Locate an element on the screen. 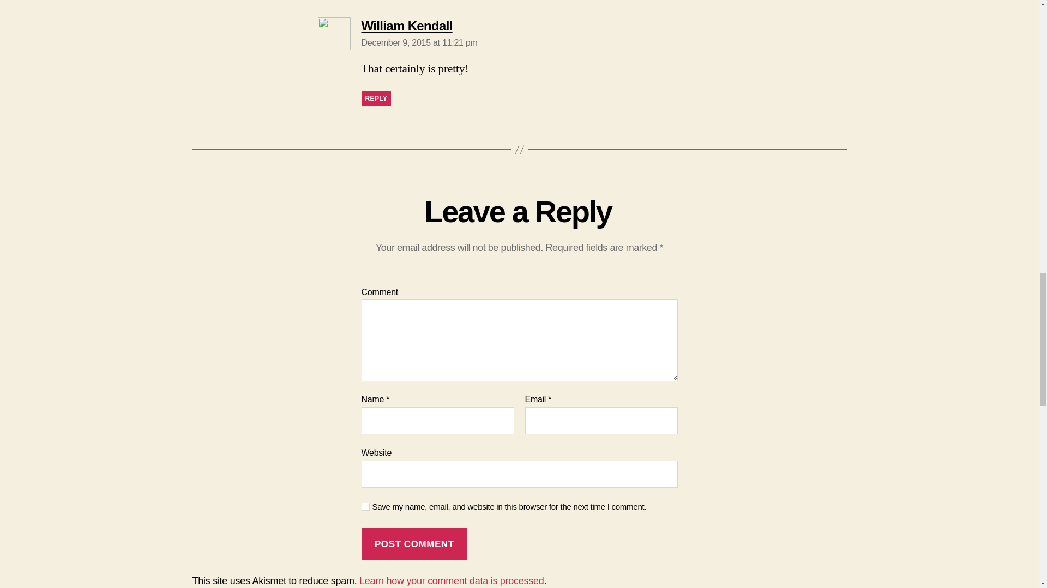  December 9, 2015 at 11:21 pm is located at coordinates (419, 42).